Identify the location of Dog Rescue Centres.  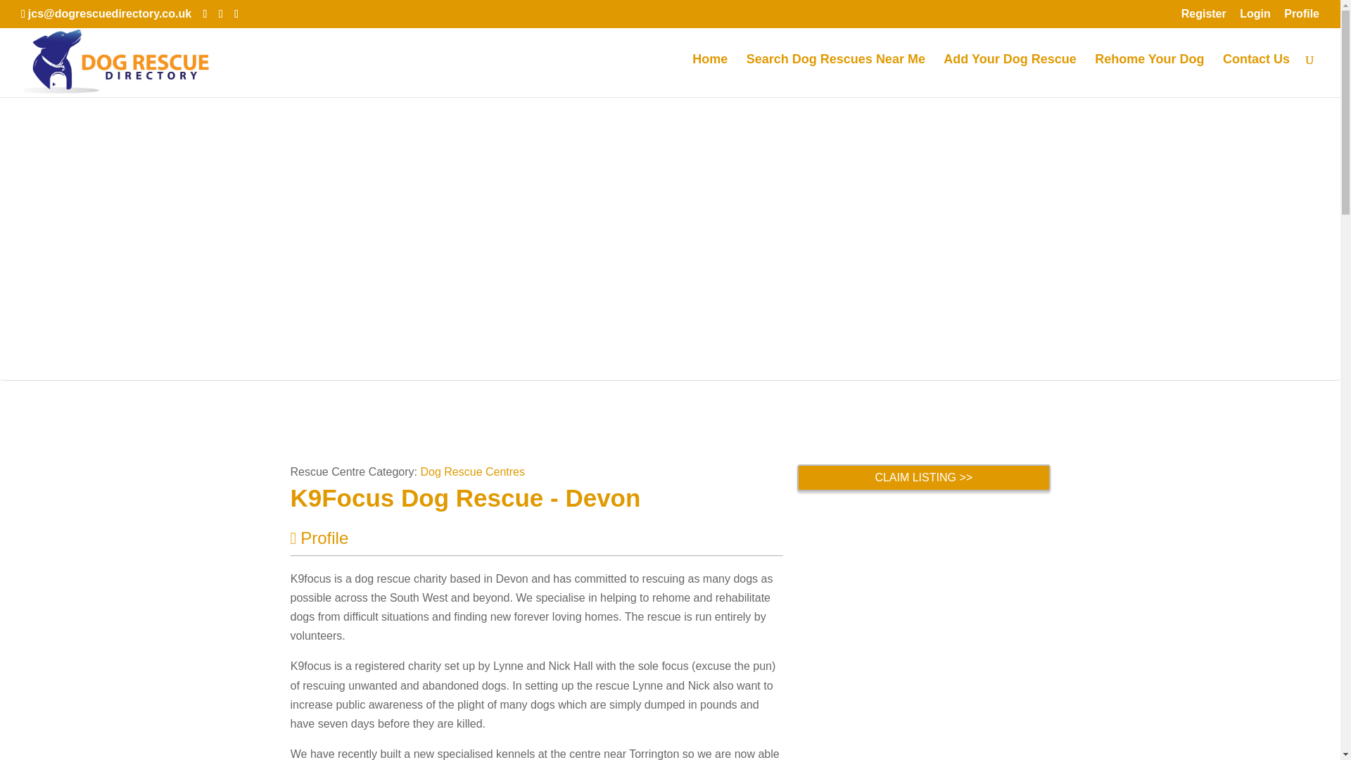
(473, 471).